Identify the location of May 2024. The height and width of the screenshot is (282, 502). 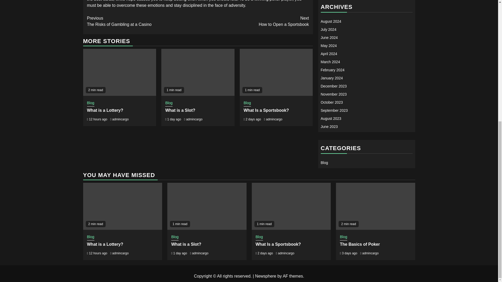
(328, 45).